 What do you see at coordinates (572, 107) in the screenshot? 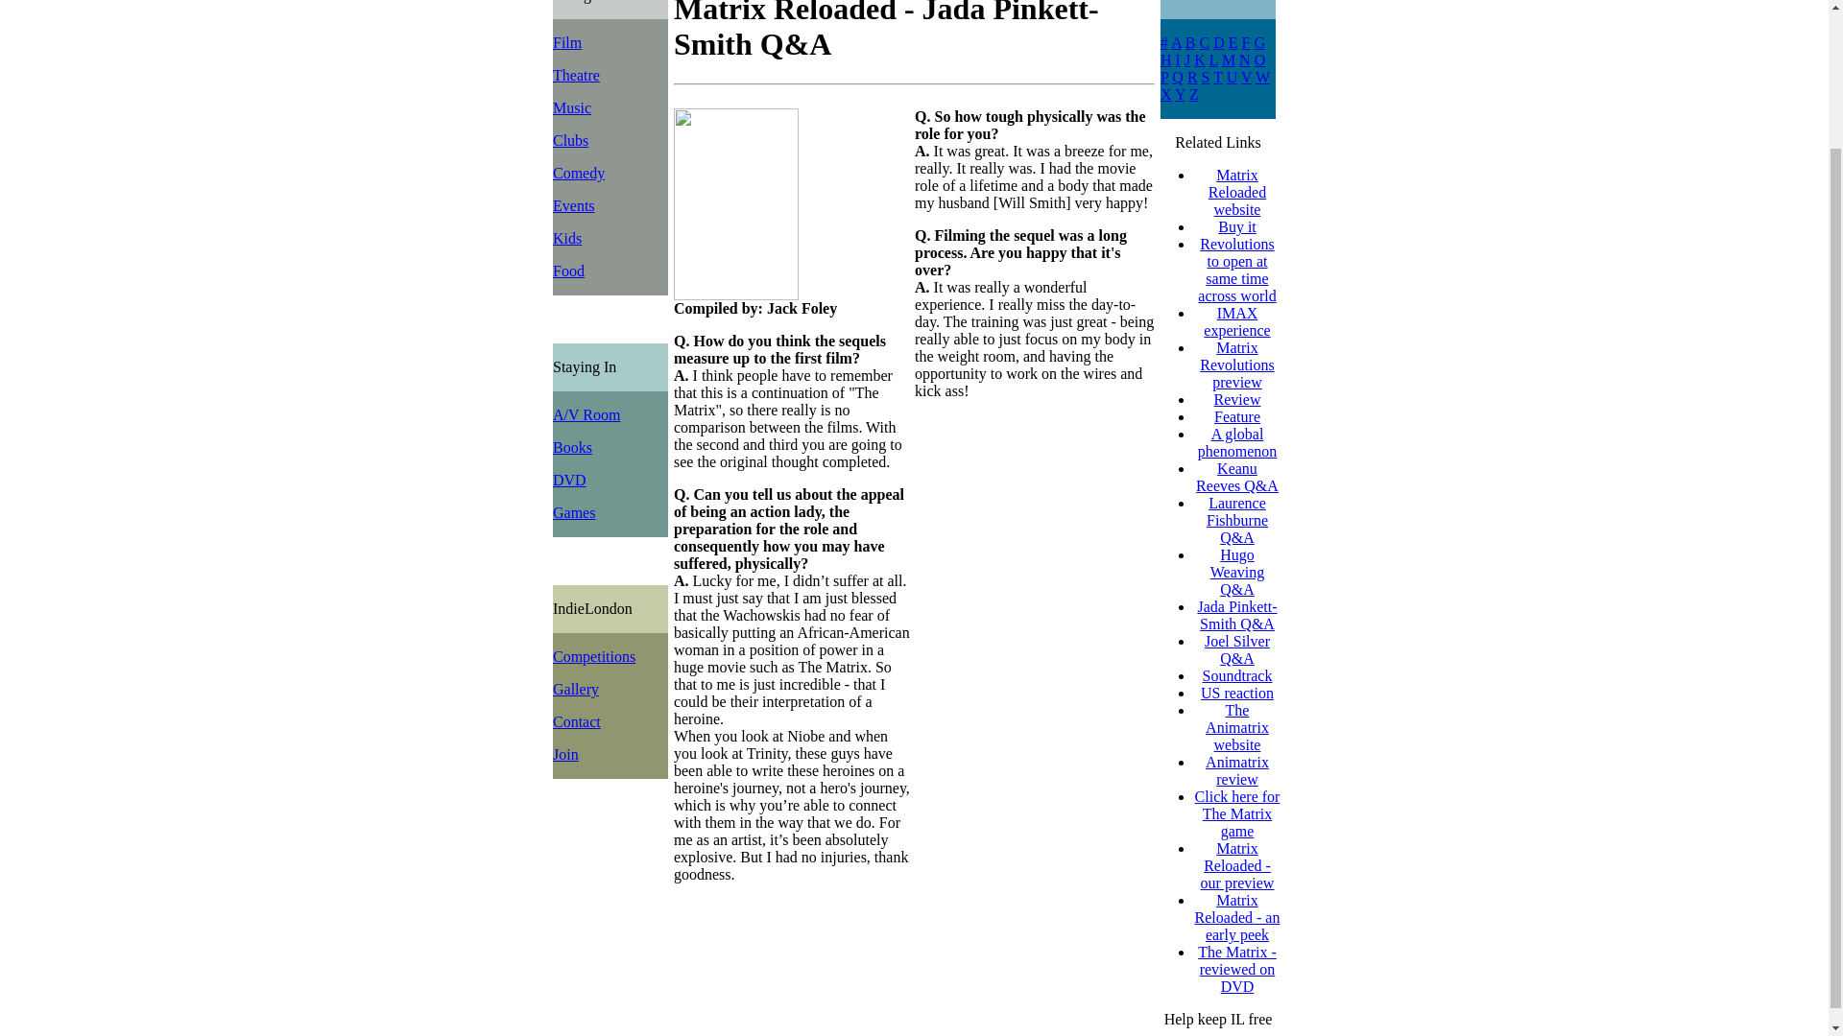
I see `Music` at bounding box center [572, 107].